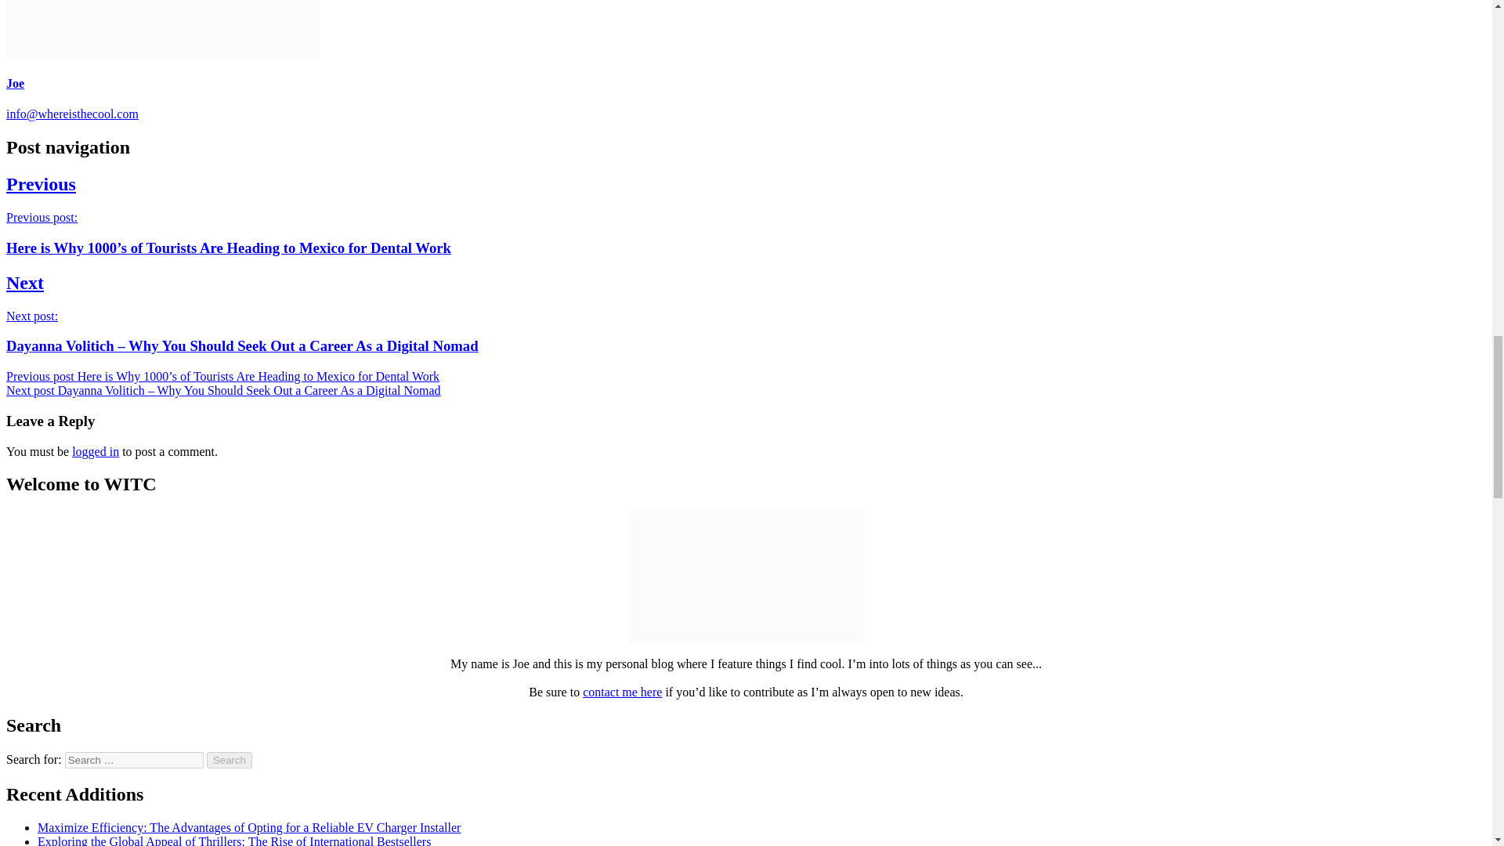 Image resolution: width=1504 pixels, height=846 pixels. What do you see at coordinates (14, 83) in the screenshot?
I see `Joe` at bounding box center [14, 83].